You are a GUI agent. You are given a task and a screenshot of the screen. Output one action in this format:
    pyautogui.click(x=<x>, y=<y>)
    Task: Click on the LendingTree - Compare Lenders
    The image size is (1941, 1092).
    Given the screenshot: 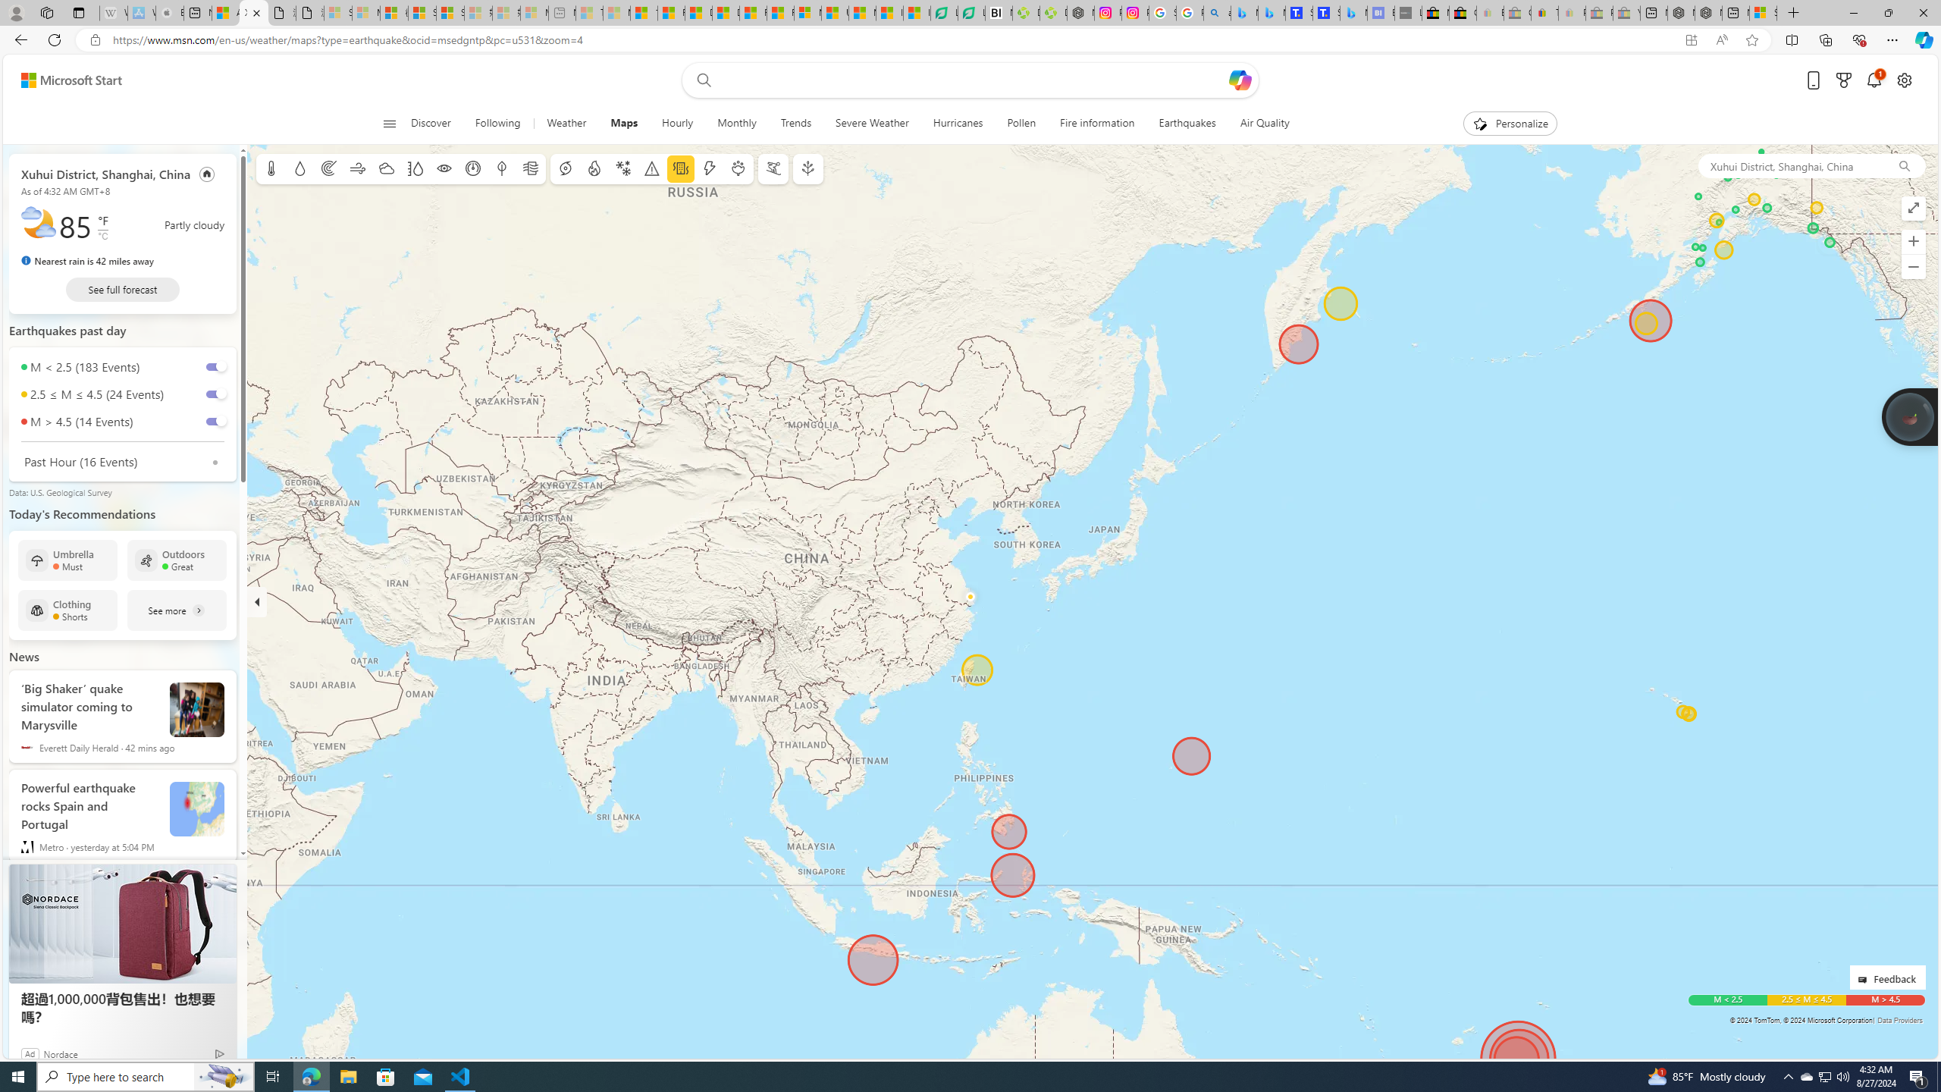 What is the action you would take?
    pyautogui.click(x=971, y=13)
    